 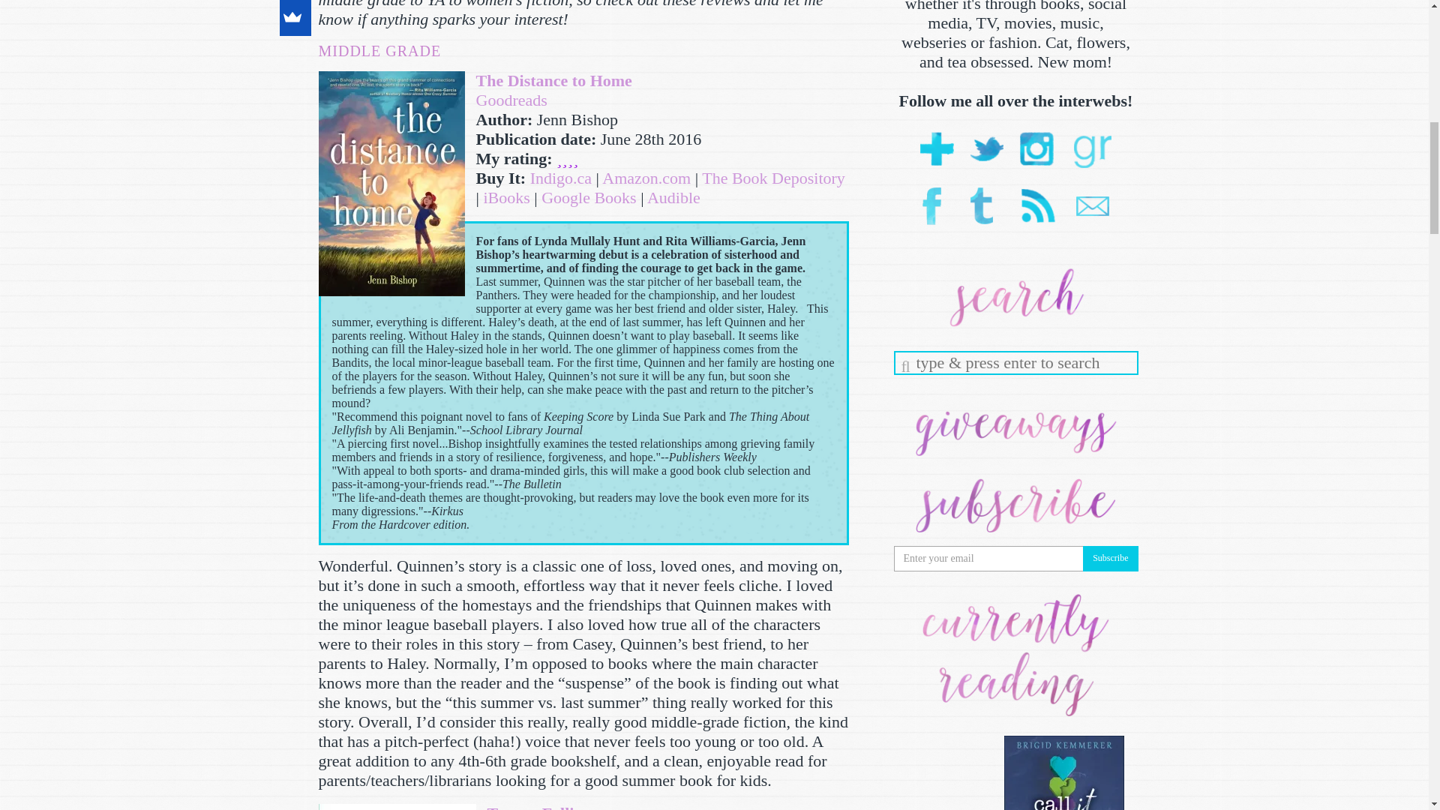 What do you see at coordinates (553, 80) in the screenshot?
I see `The Distance to Home` at bounding box center [553, 80].